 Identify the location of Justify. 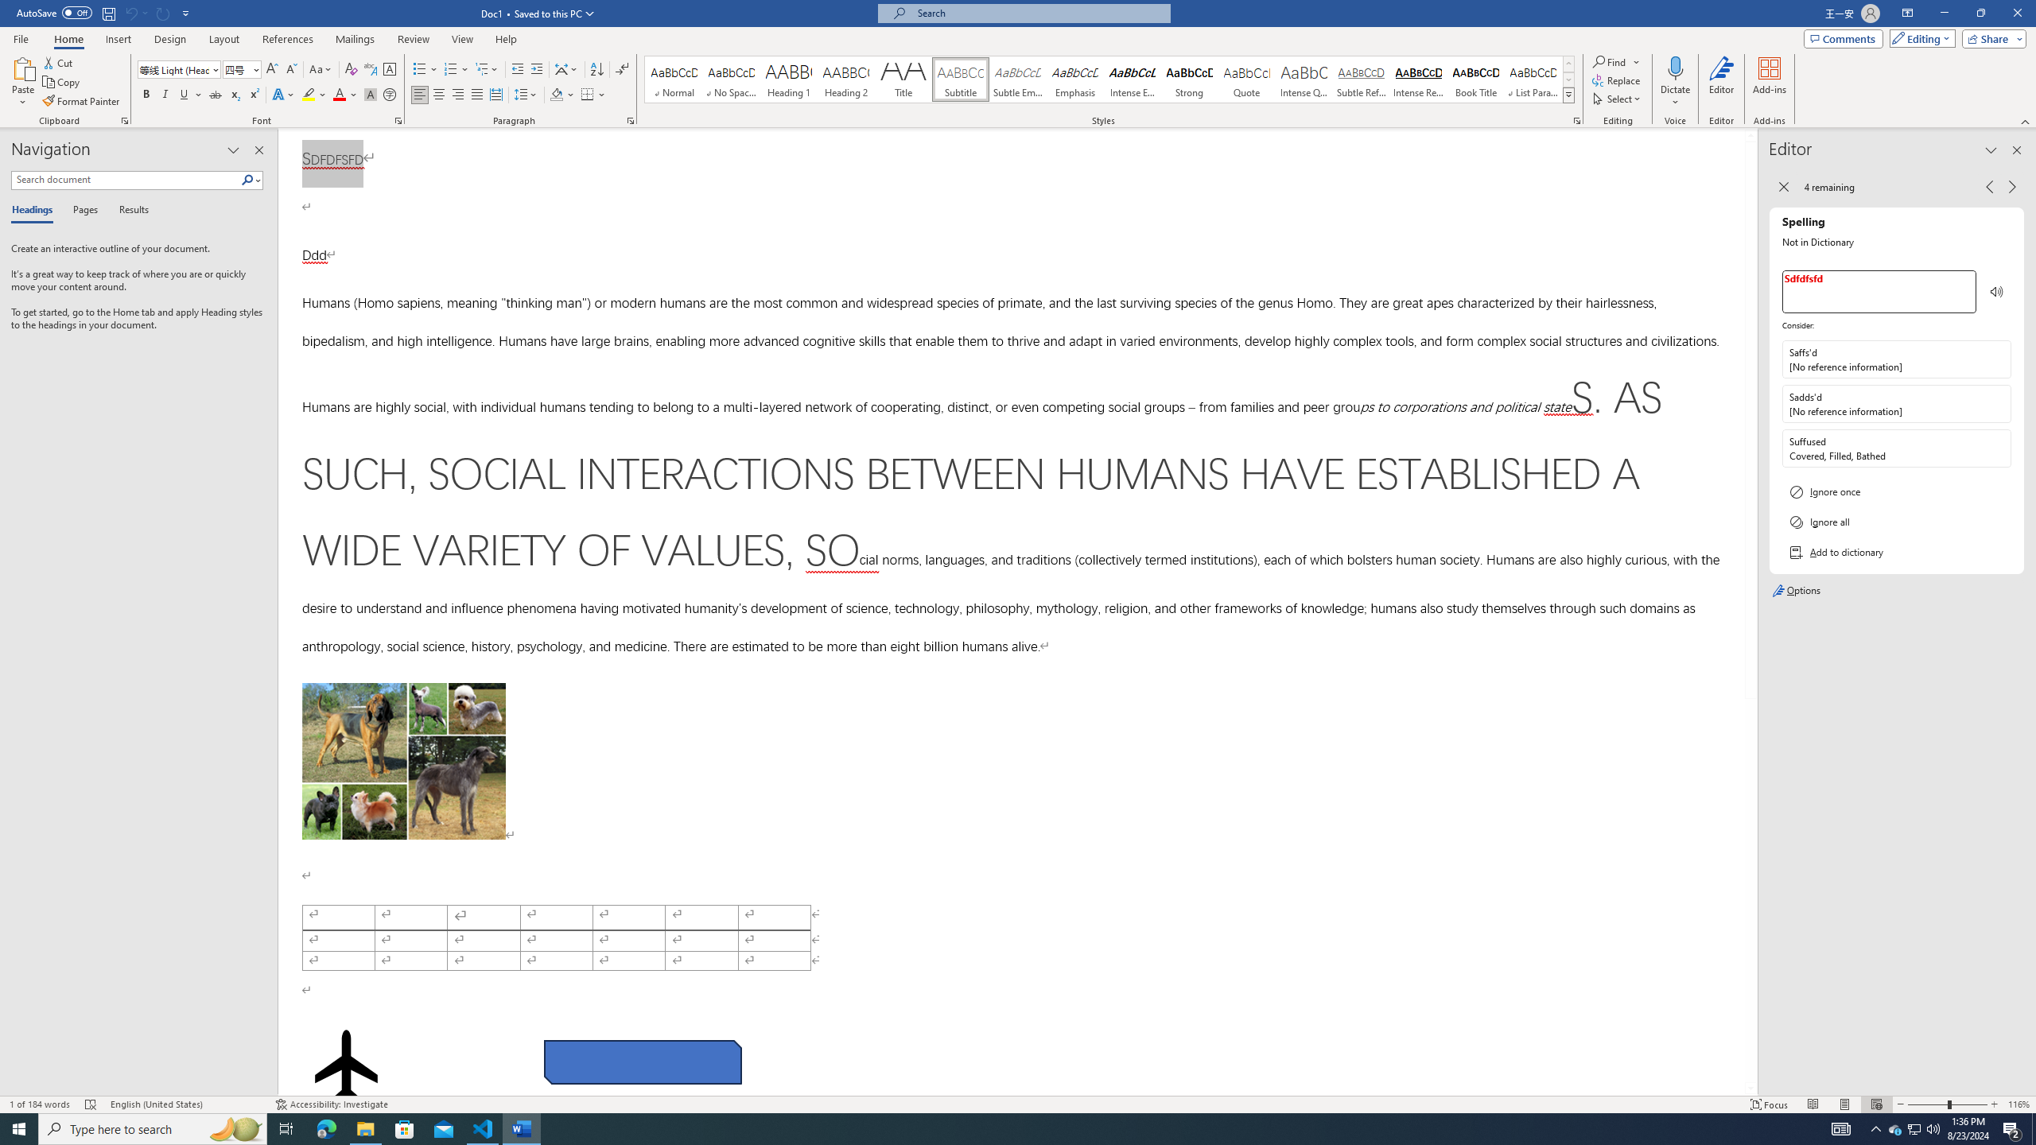
(477, 95).